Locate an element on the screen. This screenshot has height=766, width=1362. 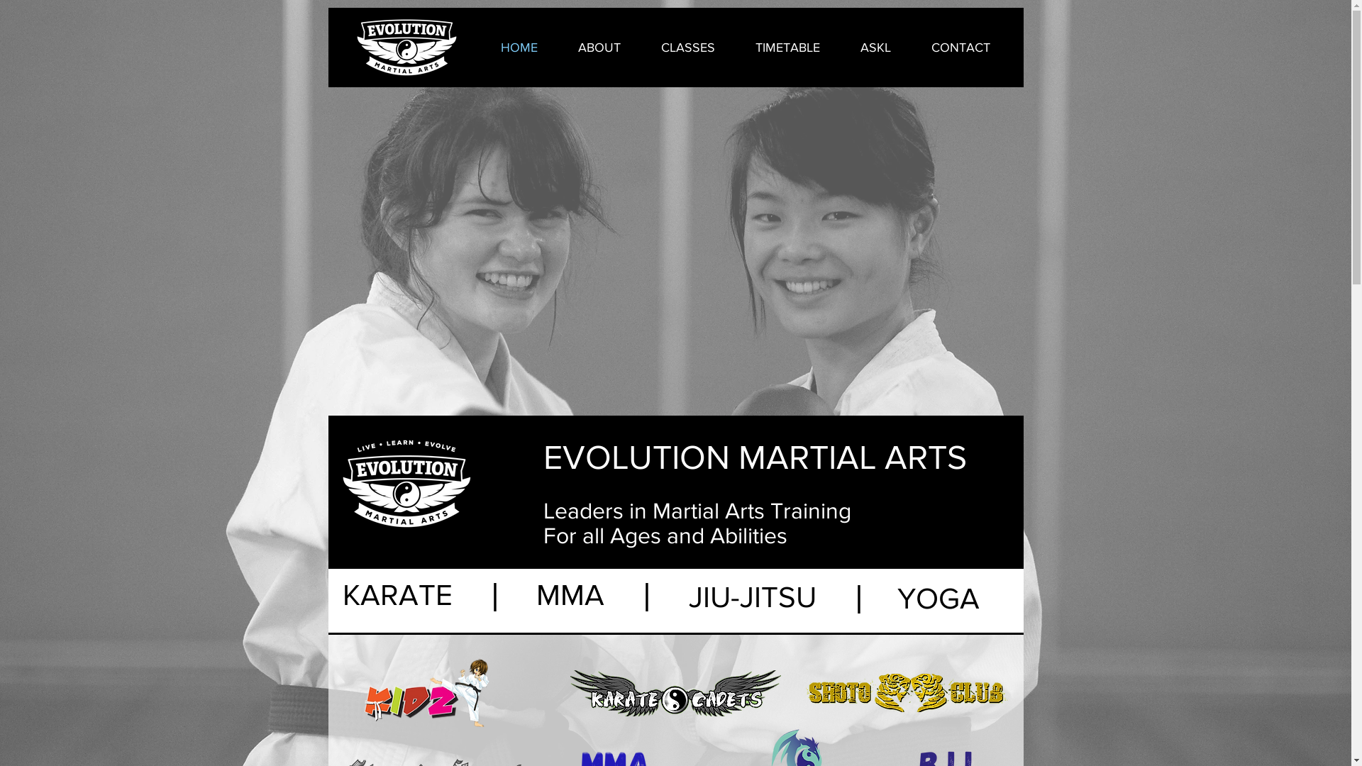
TIMETABLE is located at coordinates (787, 48).